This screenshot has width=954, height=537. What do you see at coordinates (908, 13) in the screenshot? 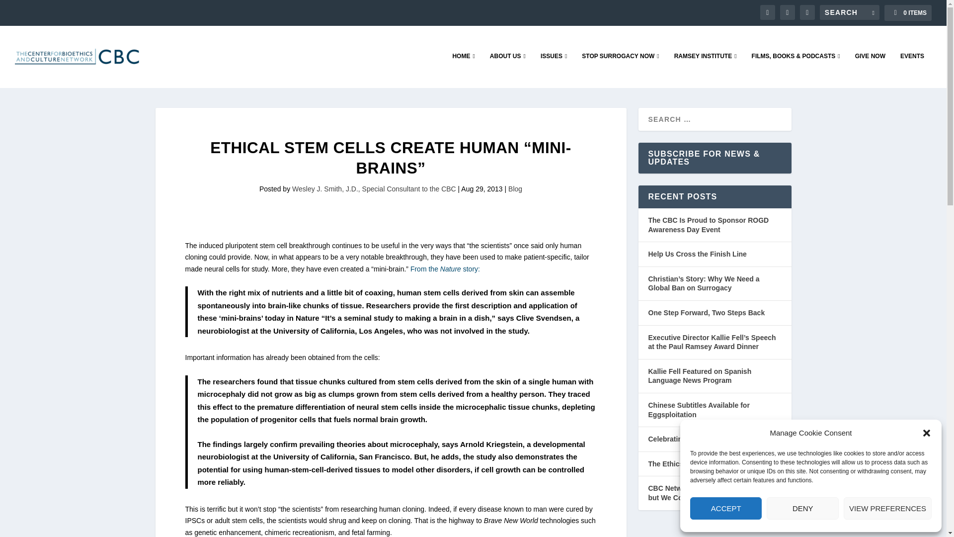
I see `0 Items in Cart` at bounding box center [908, 13].